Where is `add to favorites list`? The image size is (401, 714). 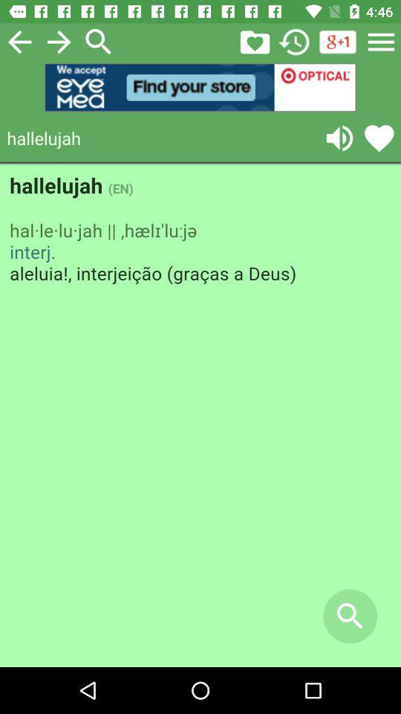 add to favorites list is located at coordinates (379, 138).